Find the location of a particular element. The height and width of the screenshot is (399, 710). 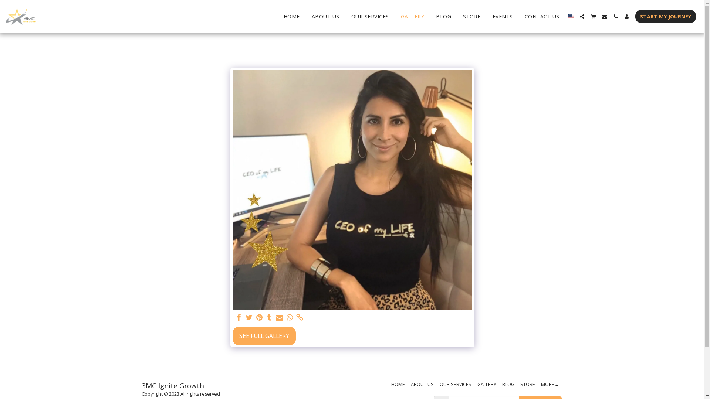

  is located at coordinates (270, 317).